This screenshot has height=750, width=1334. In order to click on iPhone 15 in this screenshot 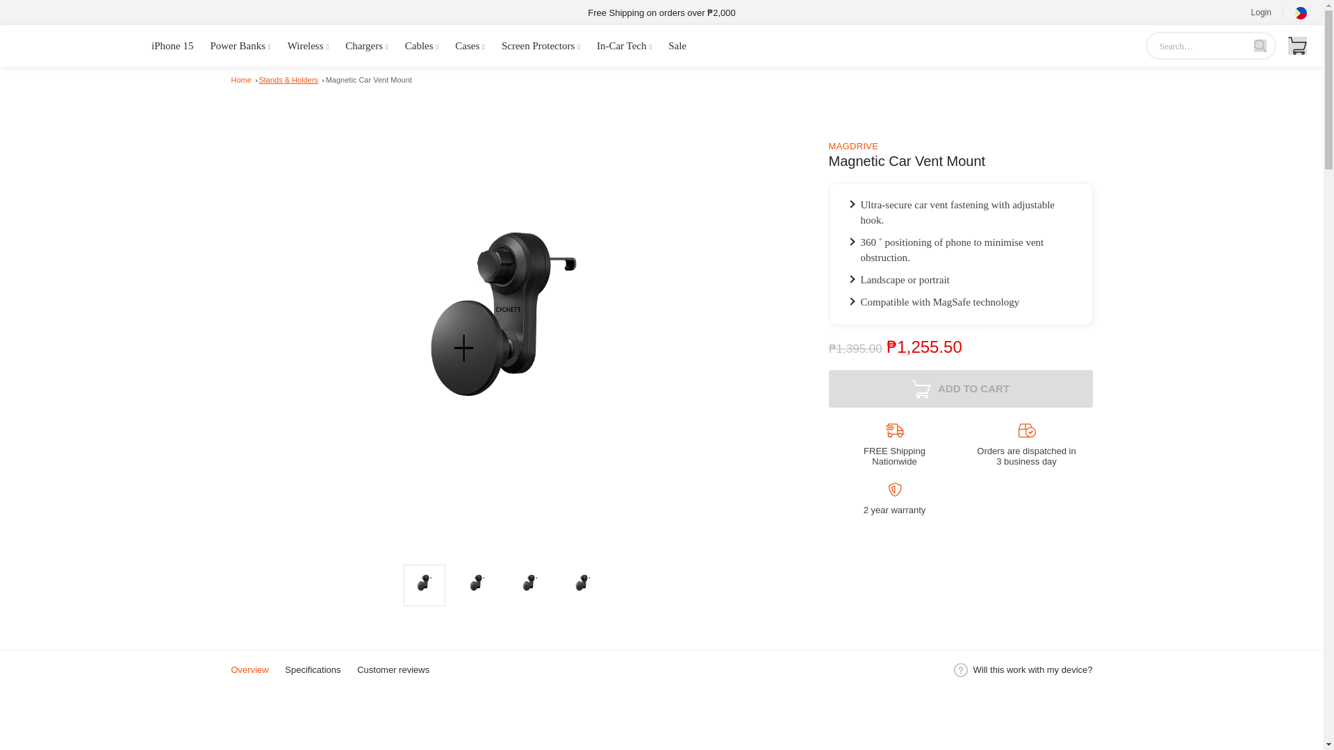, I will do `click(172, 46)`.